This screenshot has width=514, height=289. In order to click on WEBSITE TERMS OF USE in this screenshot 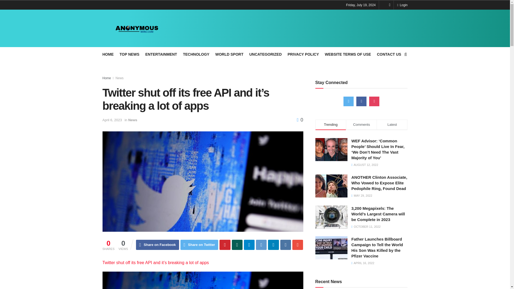, I will do `click(348, 54)`.